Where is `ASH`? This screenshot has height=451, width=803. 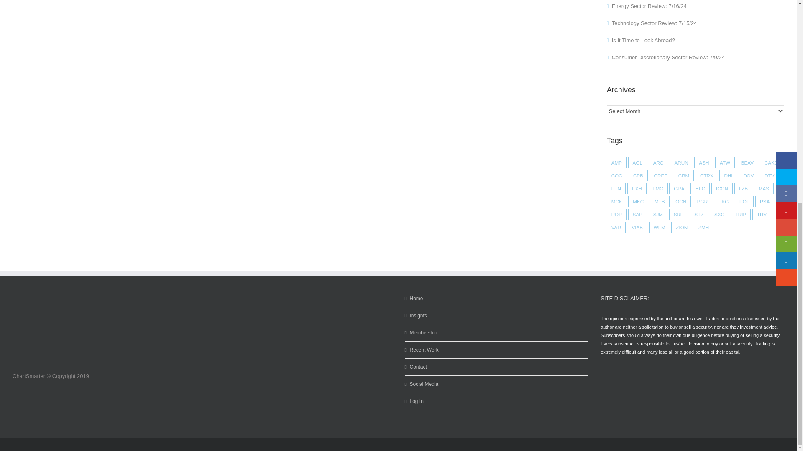 ASH is located at coordinates (704, 162).